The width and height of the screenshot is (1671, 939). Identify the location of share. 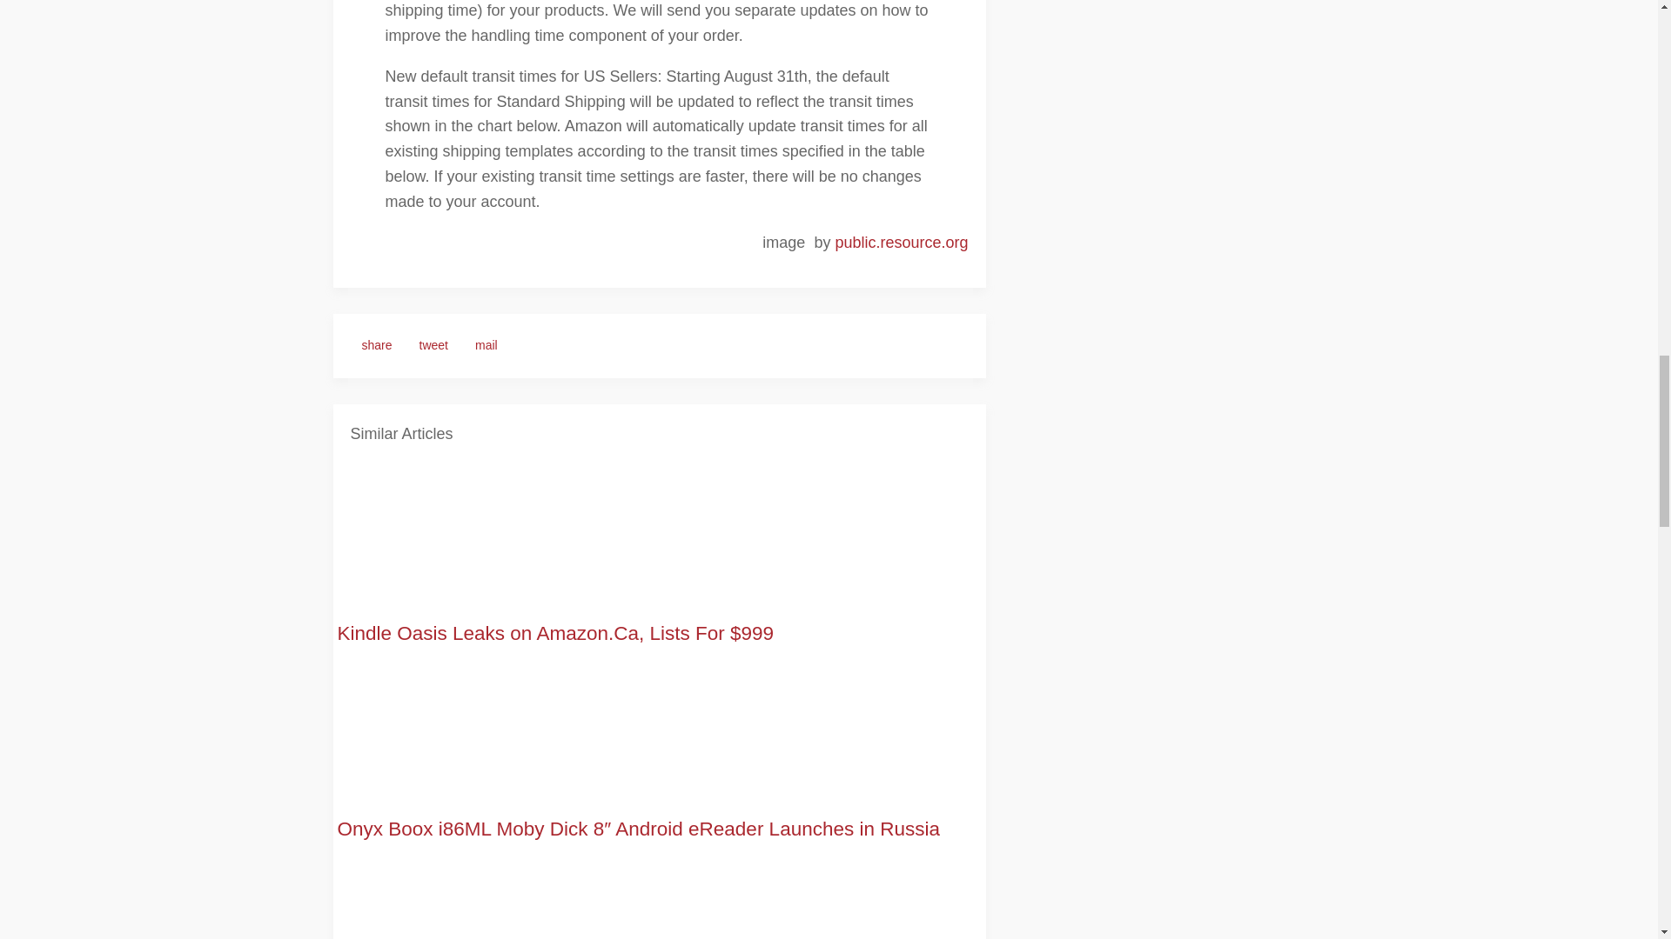
(376, 346).